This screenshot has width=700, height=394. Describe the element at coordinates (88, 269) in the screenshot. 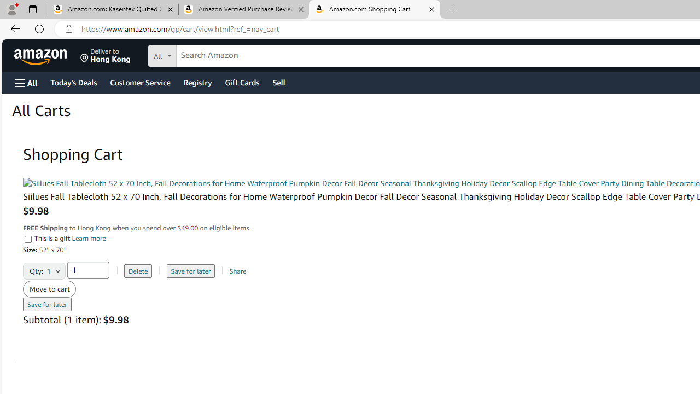

I see `Quantity` at that location.